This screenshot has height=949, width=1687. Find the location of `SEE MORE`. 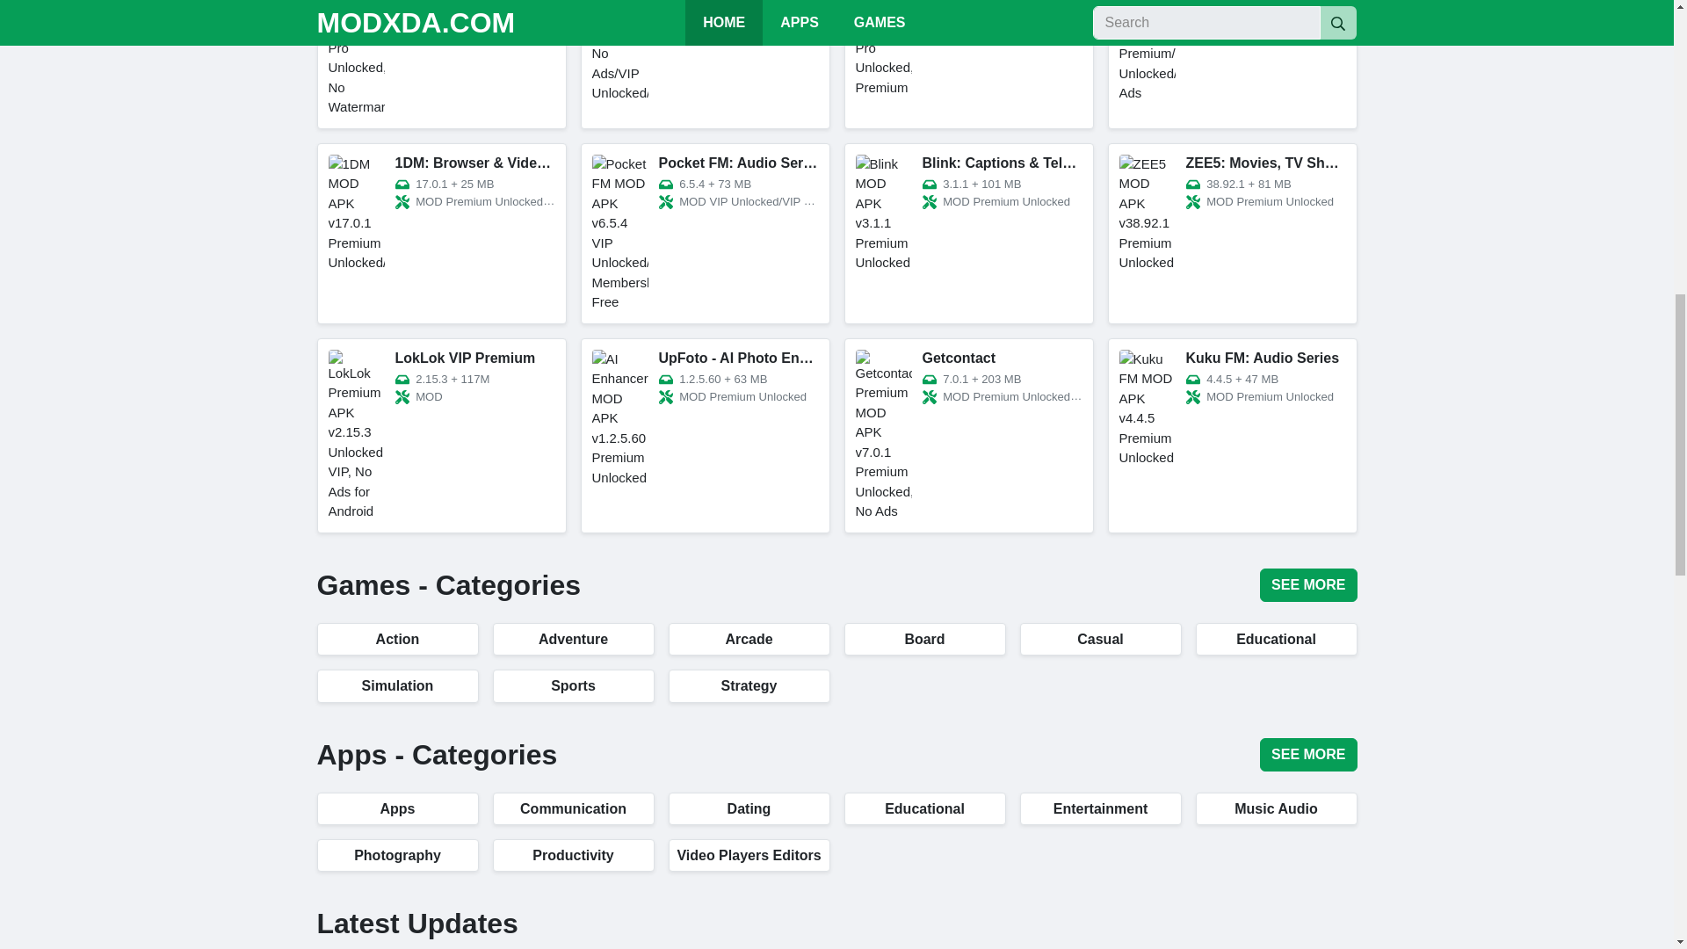

SEE MORE is located at coordinates (1307, 584).